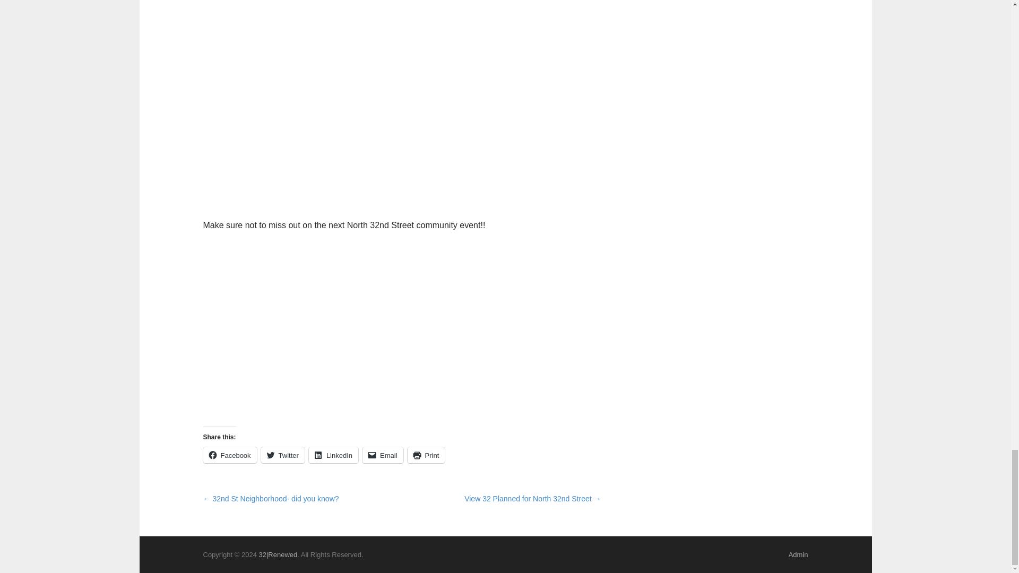 The image size is (1019, 573). What do you see at coordinates (383, 455) in the screenshot?
I see `Email` at bounding box center [383, 455].